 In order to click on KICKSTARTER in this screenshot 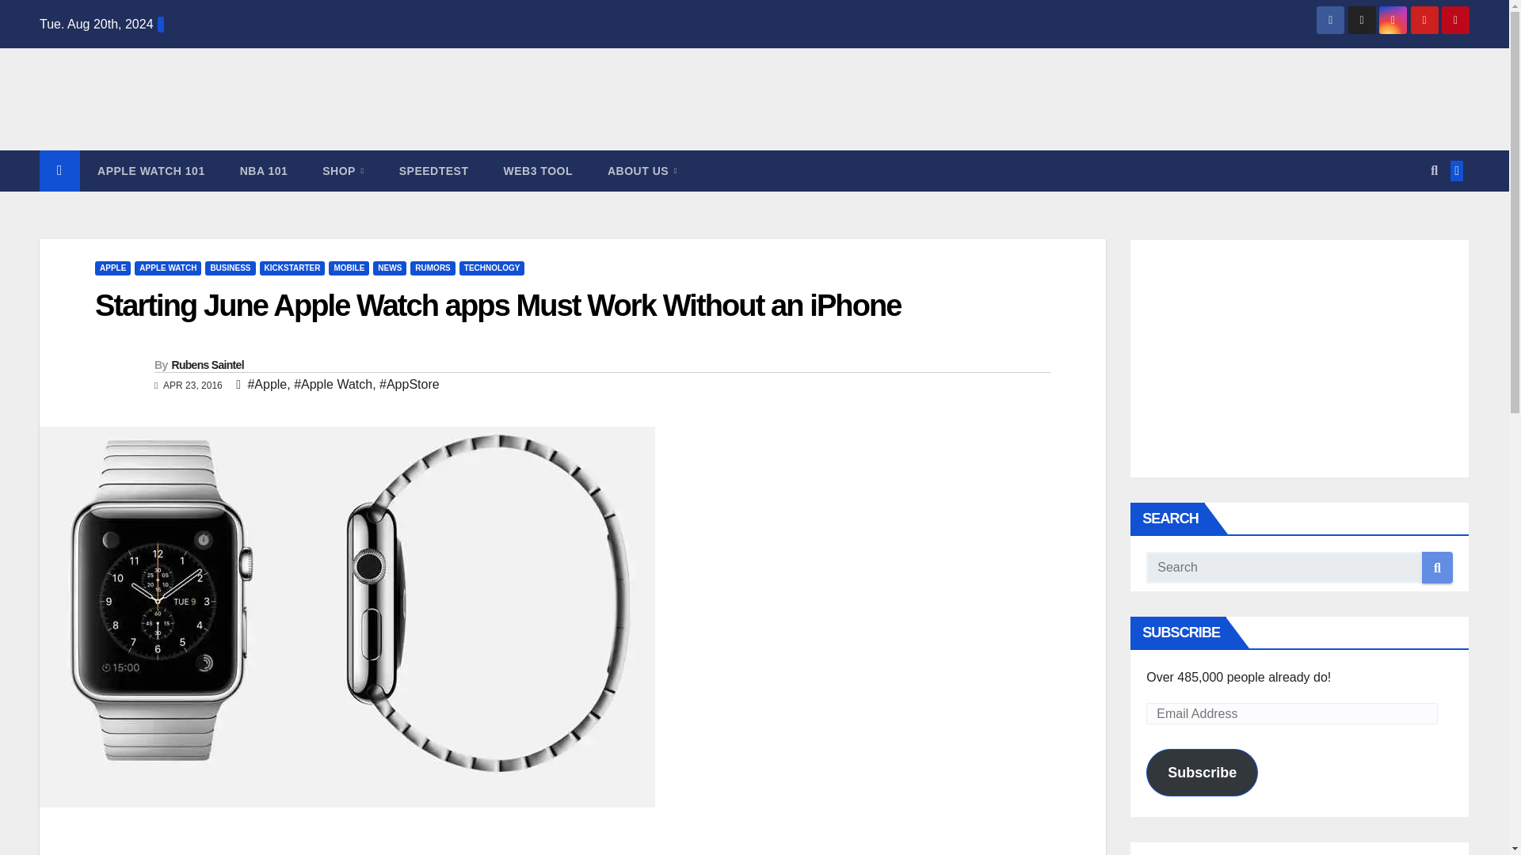, I will do `click(292, 268)`.